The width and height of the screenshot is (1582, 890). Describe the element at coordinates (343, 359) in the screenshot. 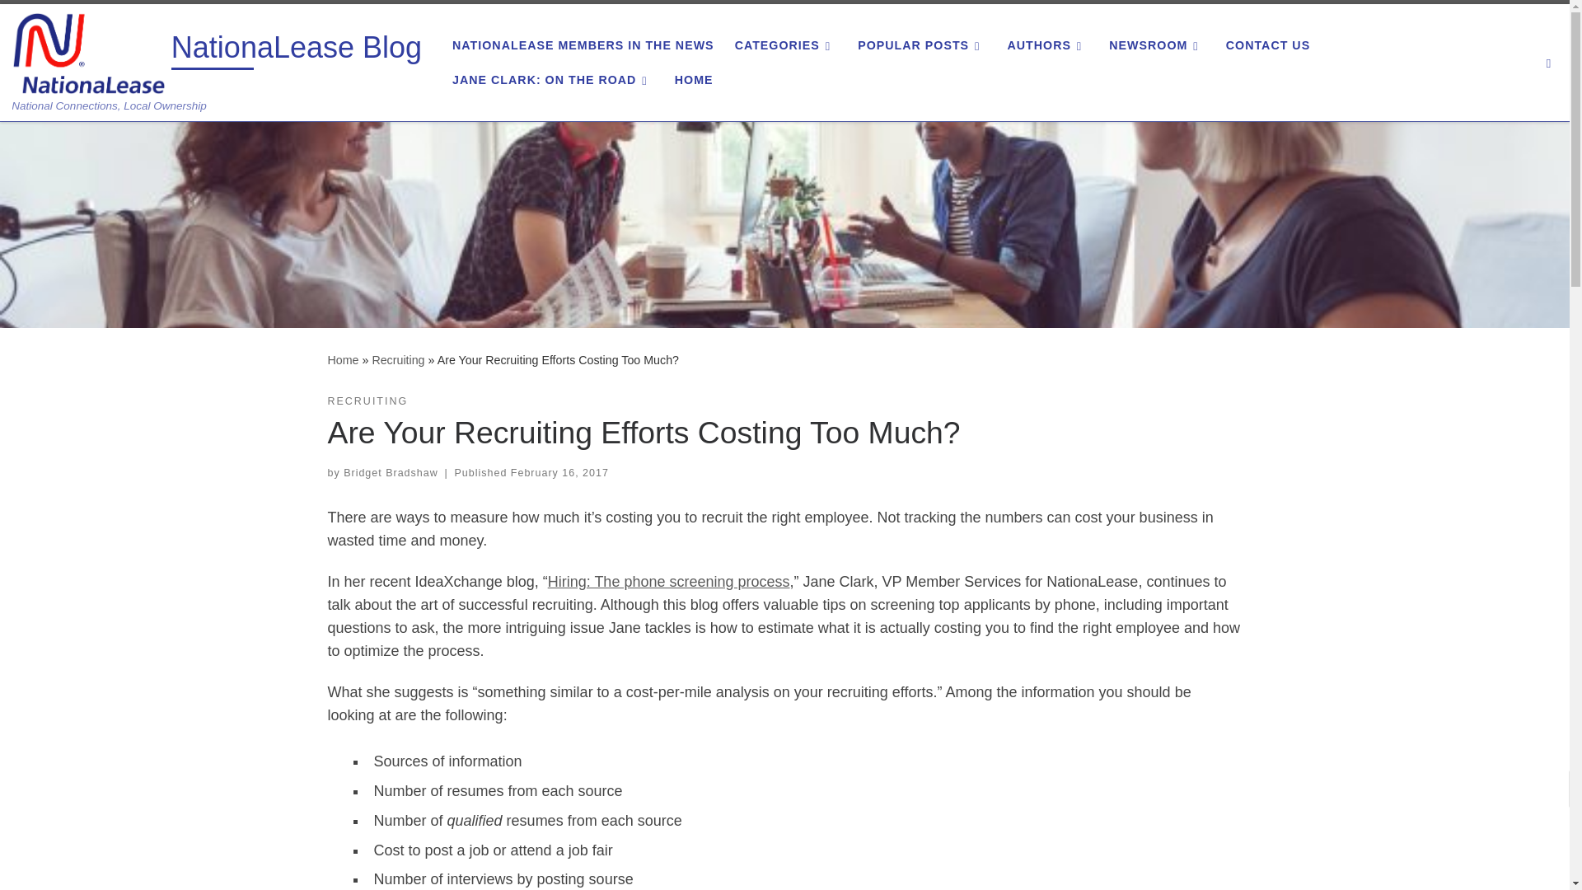

I see `NationaLease Blog` at that location.